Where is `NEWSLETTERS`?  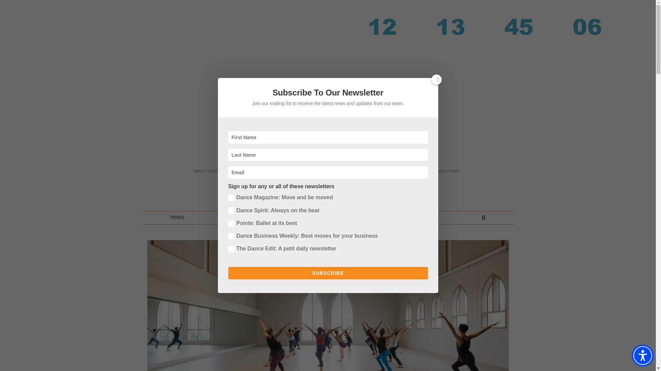
NEWSLETTERS is located at coordinates (445, 171).